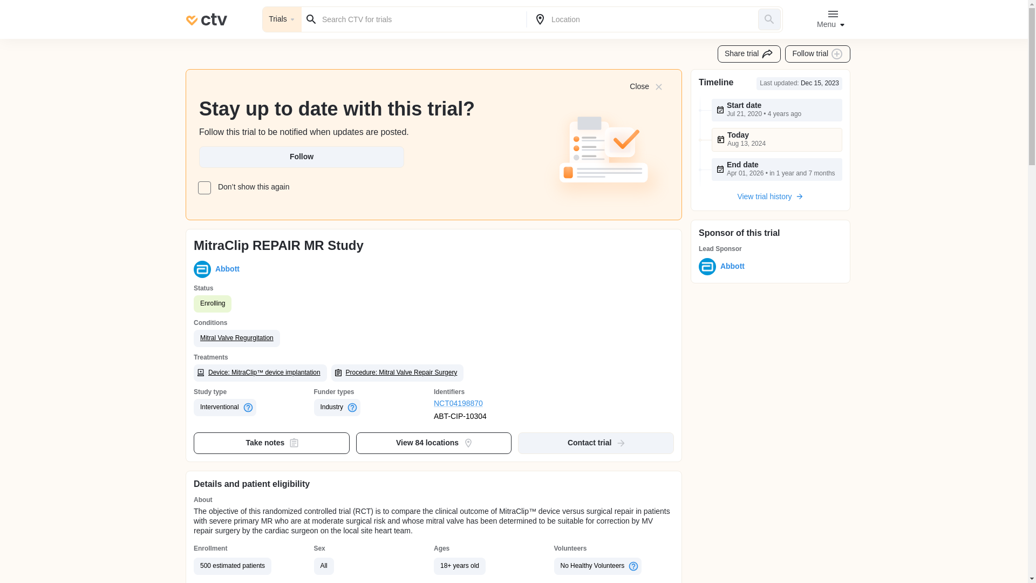 The height and width of the screenshot is (583, 1036). What do you see at coordinates (272, 443) in the screenshot?
I see `Take notes` at bounding box center [272, 443].